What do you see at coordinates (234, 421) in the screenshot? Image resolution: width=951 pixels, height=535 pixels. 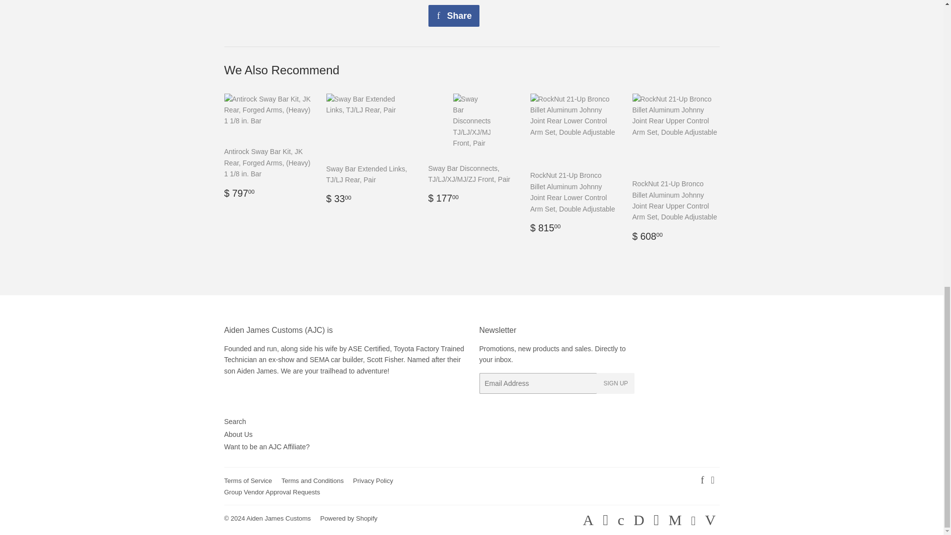 I see `Search` at bounding box center [234, 421].